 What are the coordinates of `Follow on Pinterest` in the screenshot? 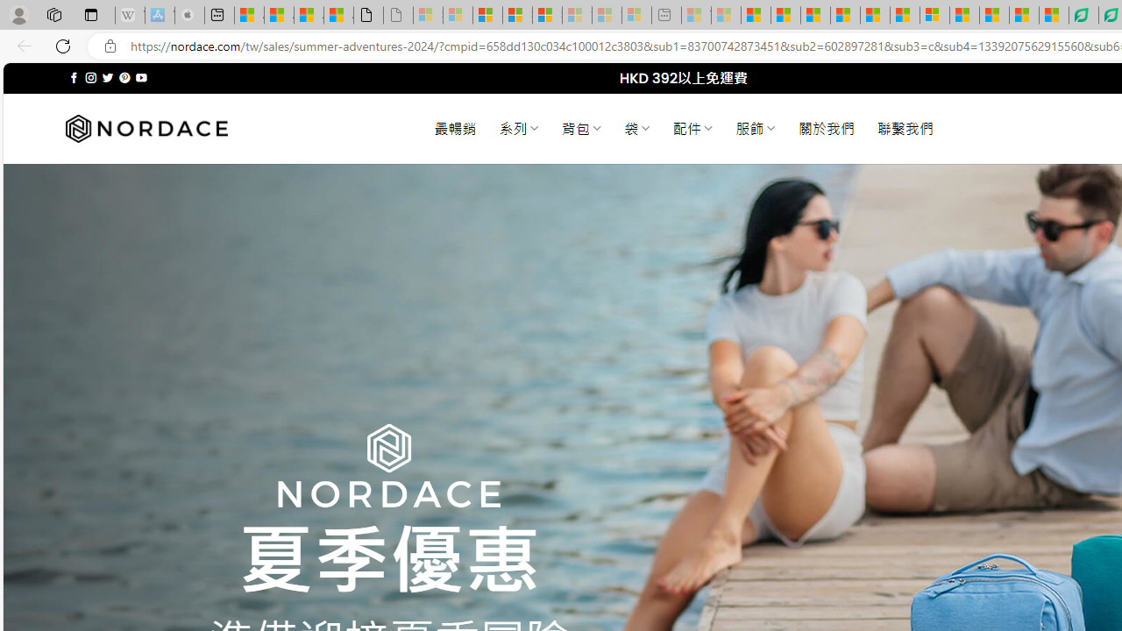 It's located at (124, 77).